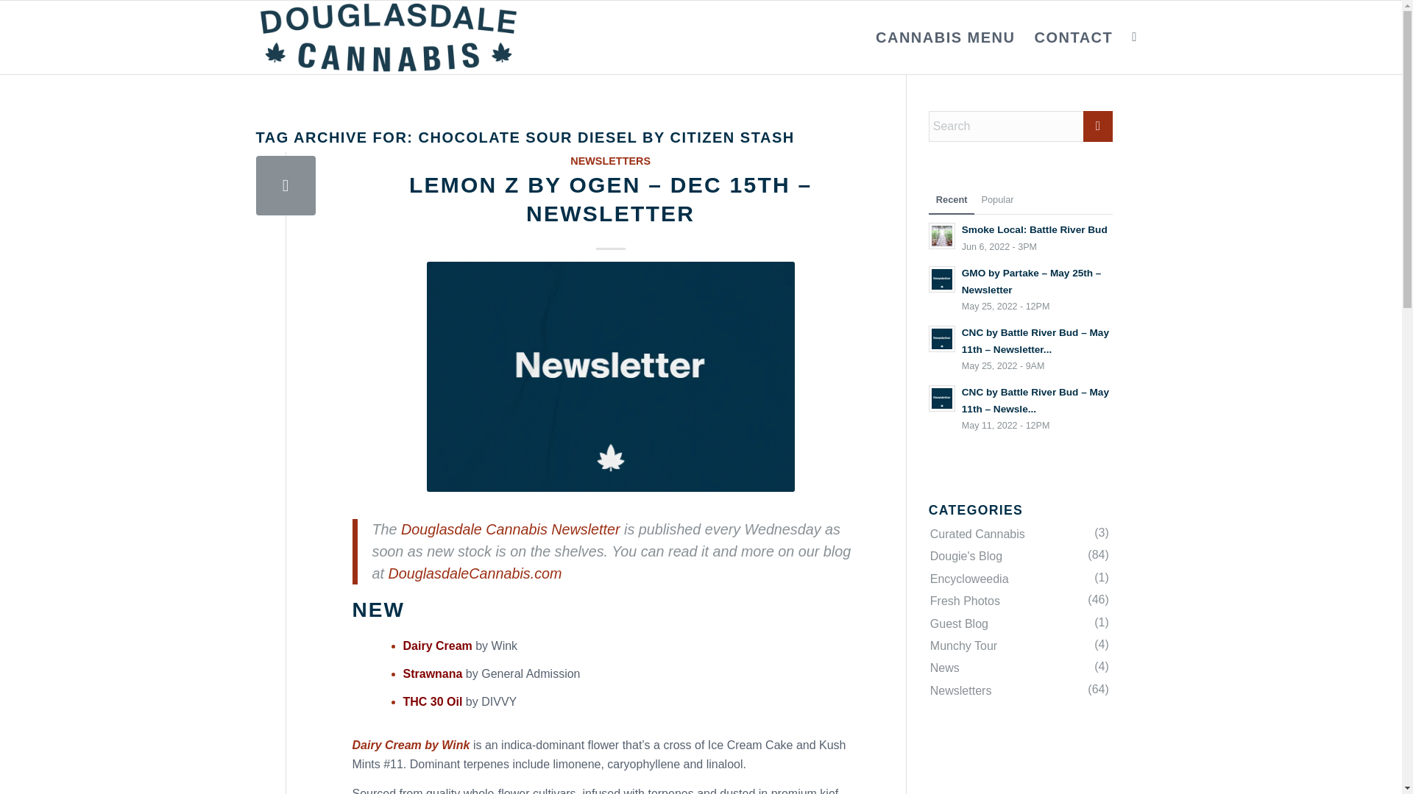 The image size is (1413, 794). What do you see at coordinates (945, 37) in the screenshot?
I see `CANNABIS MENU` at bounding box center [945, 37].